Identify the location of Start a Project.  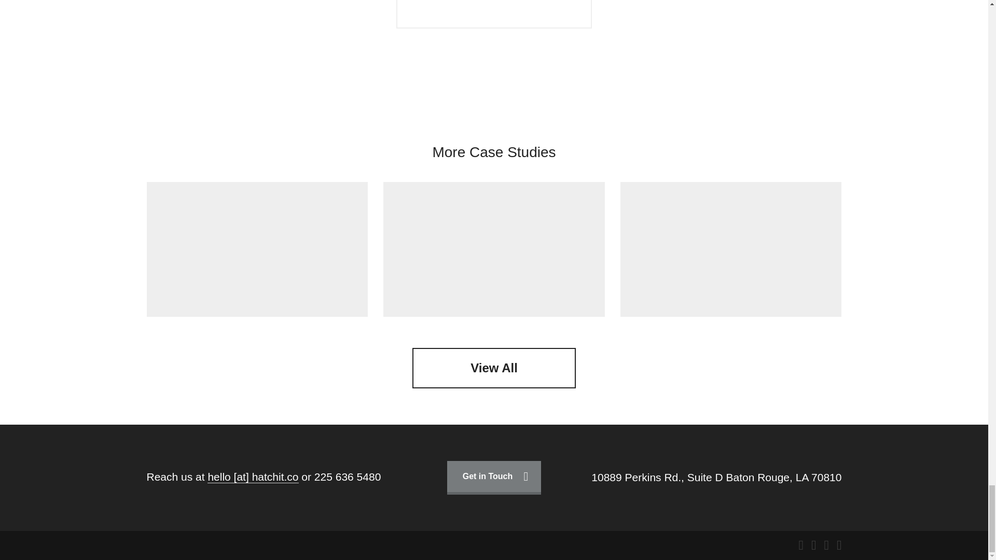
(494, 15).